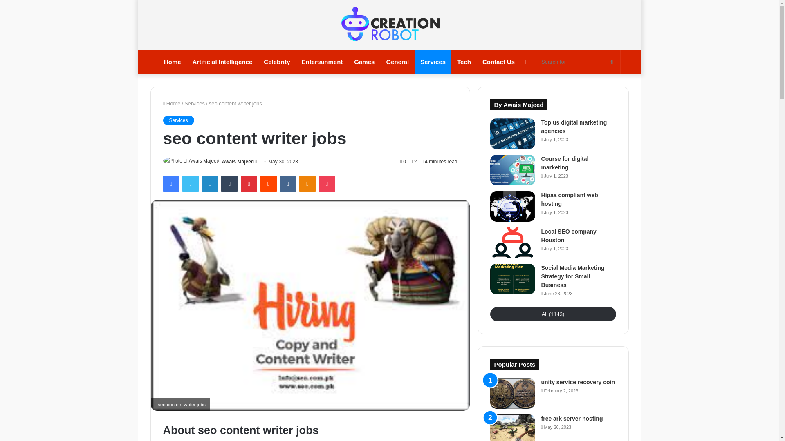  What do you see at coordinates (287, 183) in the screenshot?
I see `VKontakte` at bounding box center [287, 183].